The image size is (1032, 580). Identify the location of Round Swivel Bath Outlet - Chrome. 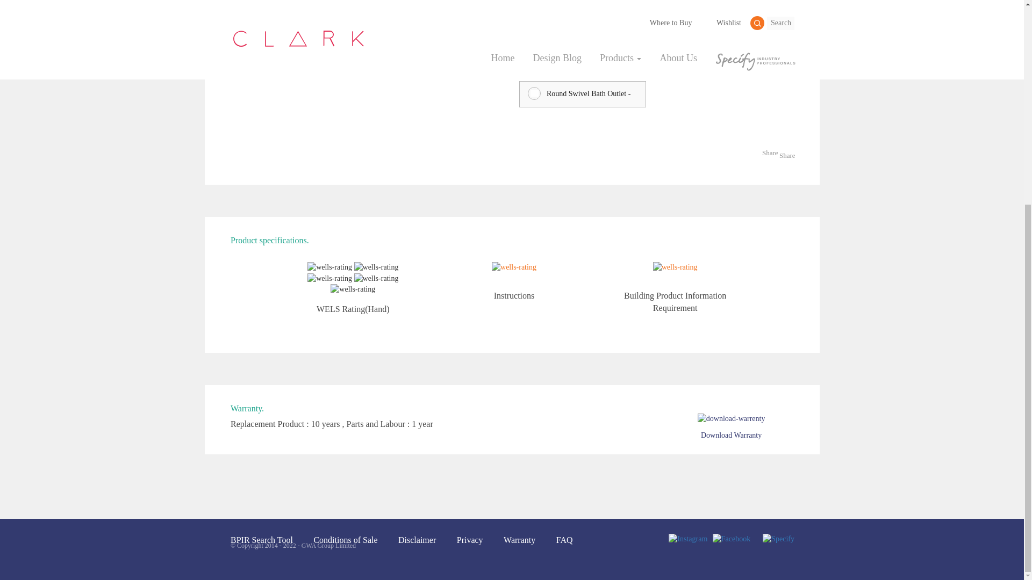
(582, 94).